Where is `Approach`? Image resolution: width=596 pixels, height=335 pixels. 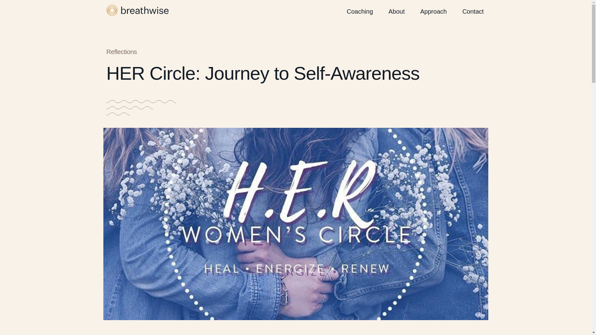 Approach is located at coordinates (433, 11).